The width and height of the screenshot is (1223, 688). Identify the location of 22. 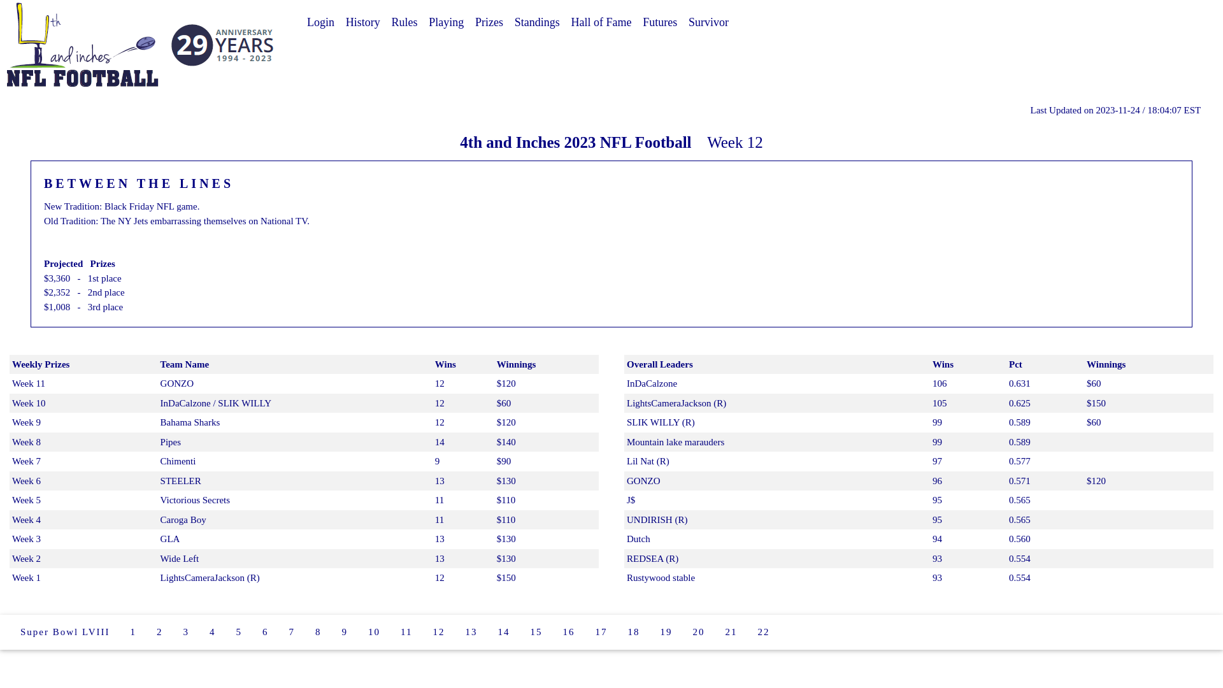
(764, 632).